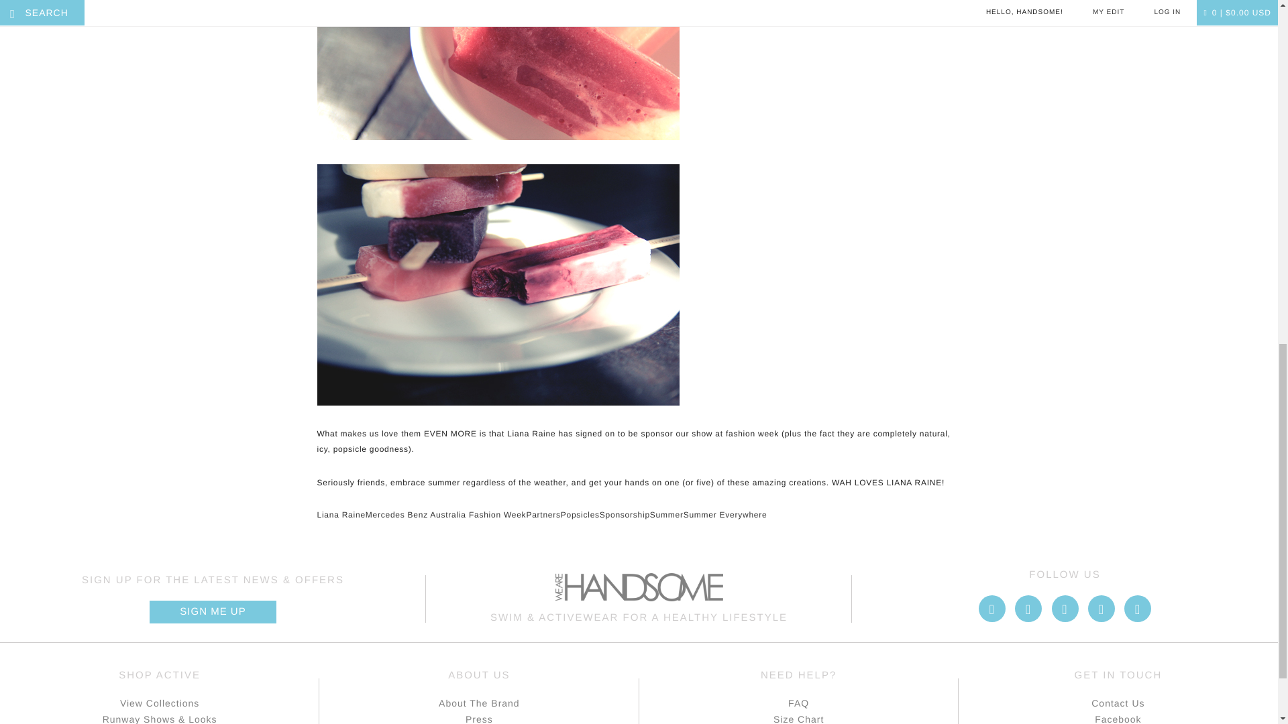 Image resolution: width=1288 pixels, height=724 pixels. Describe the element at coordinates (726, 515) in the screenshot. I see `Summer Everywhere` at that location.